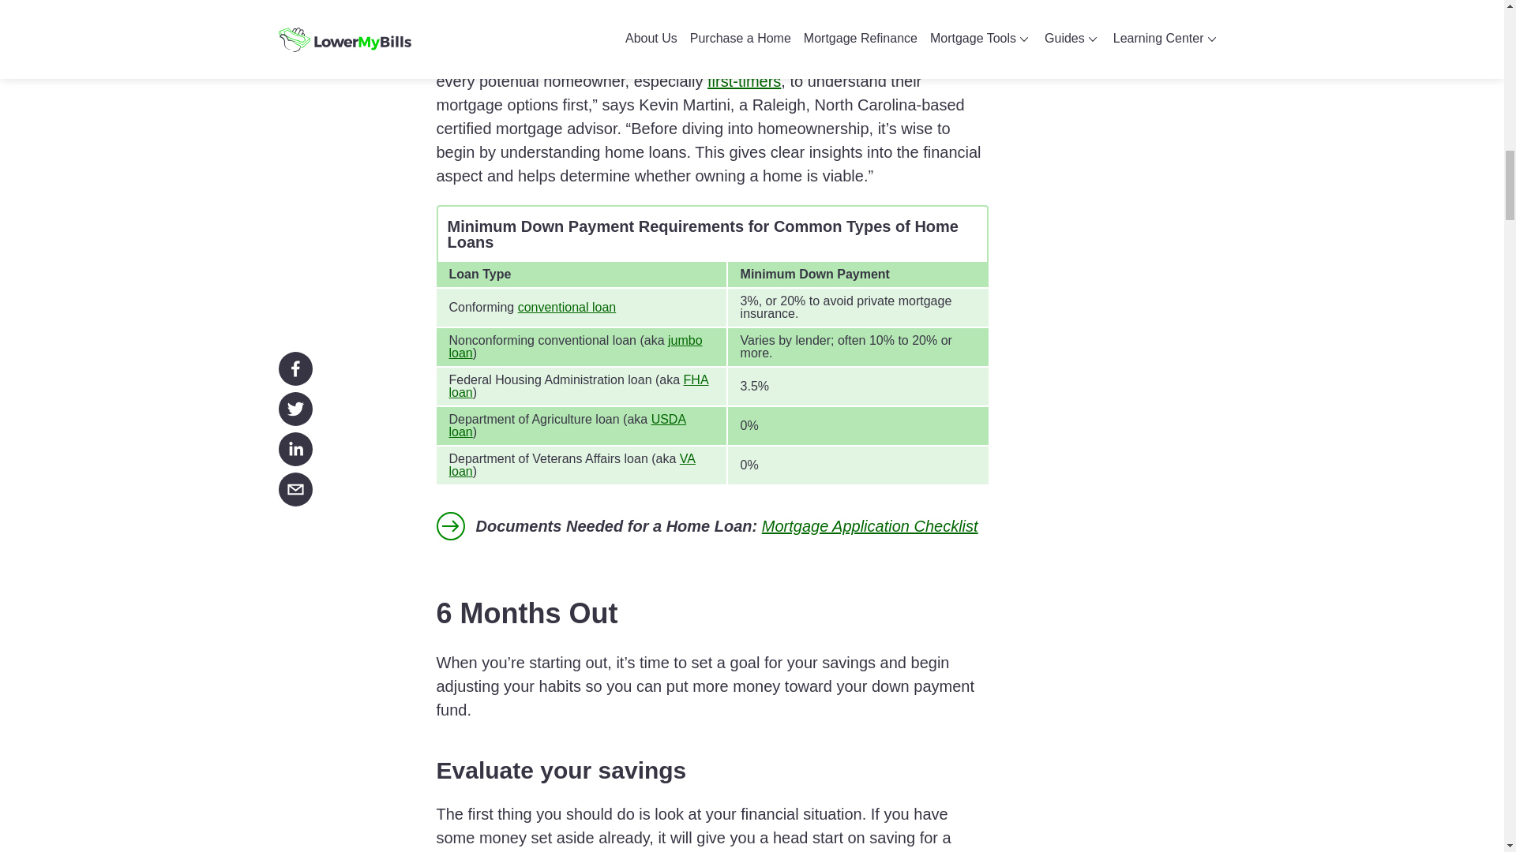 The height and width of the screenshot is (852, 1516). Describe the element at coordinates (567, 308) in the screenshot. I see `conventional loan` at that location.